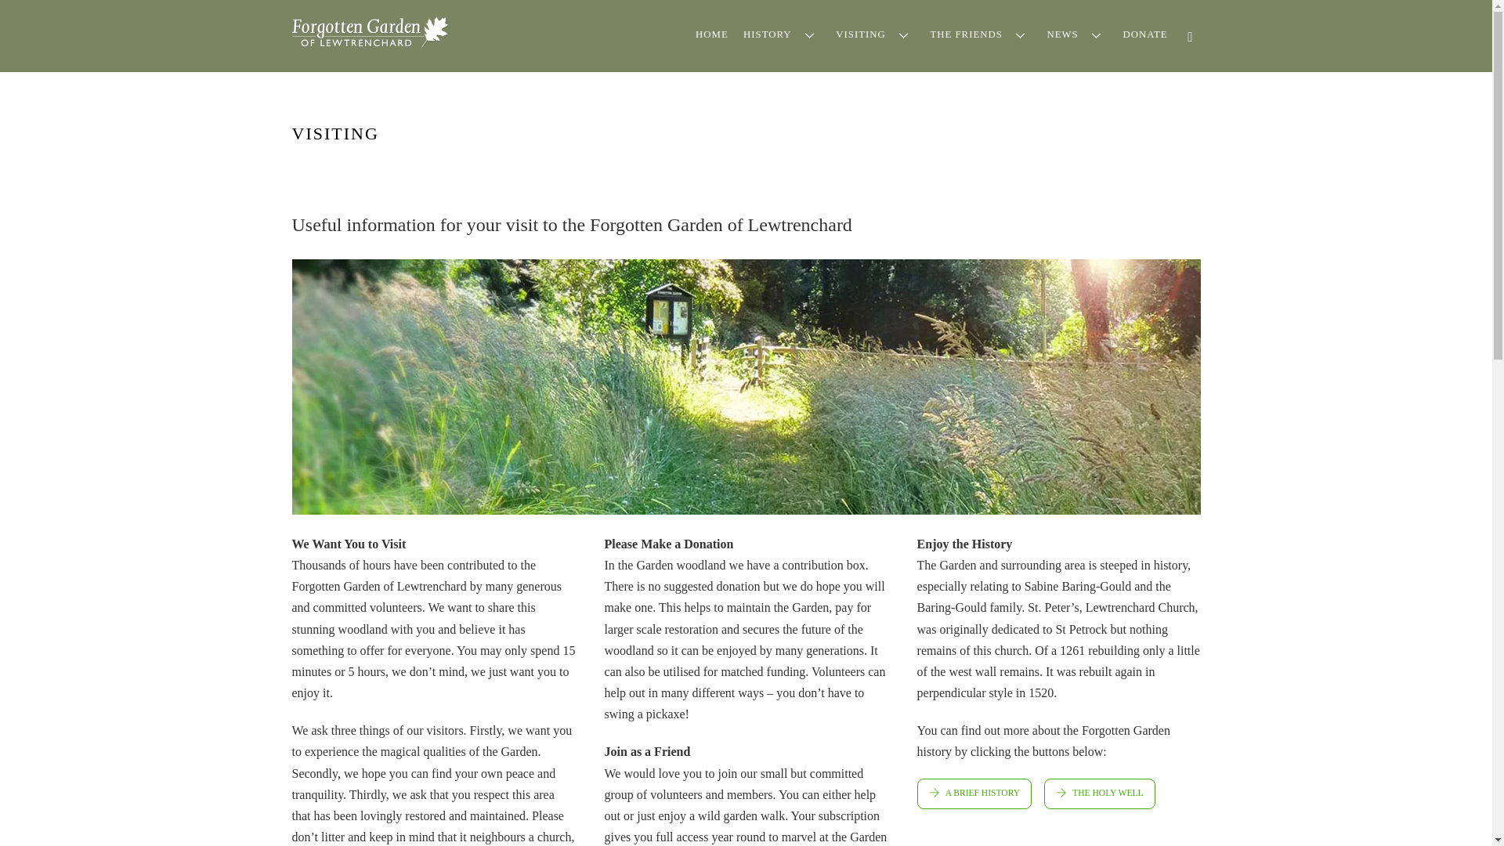 The image size is (1504, 846). Describe the element at coordinates (981, 34) in the screenshot. I see `THE FRIENDS` at that location.